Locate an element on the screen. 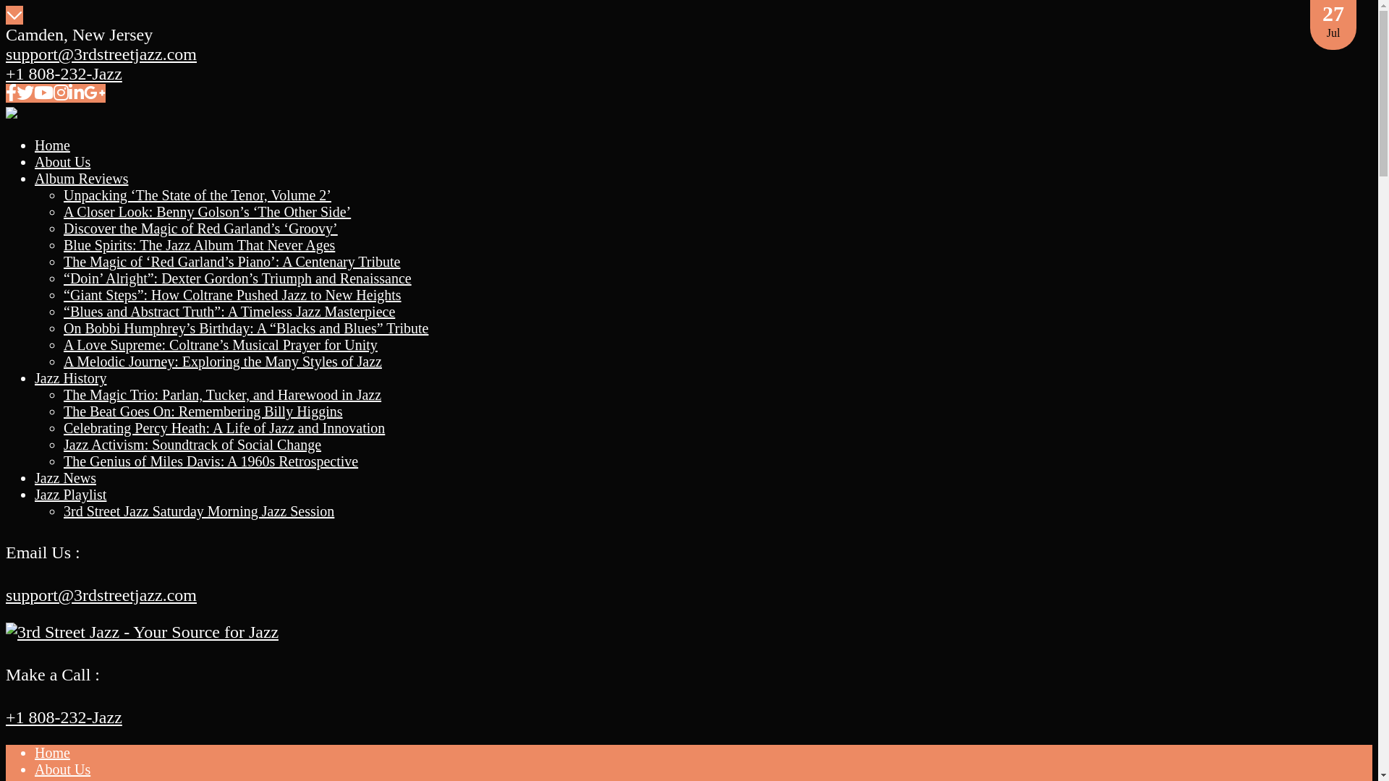 The height and width of the screenshot is (781, 1389). The Magic Trio: Parlan, Tucker, and Harewood in Jazz is located at coordinates (223, 395).